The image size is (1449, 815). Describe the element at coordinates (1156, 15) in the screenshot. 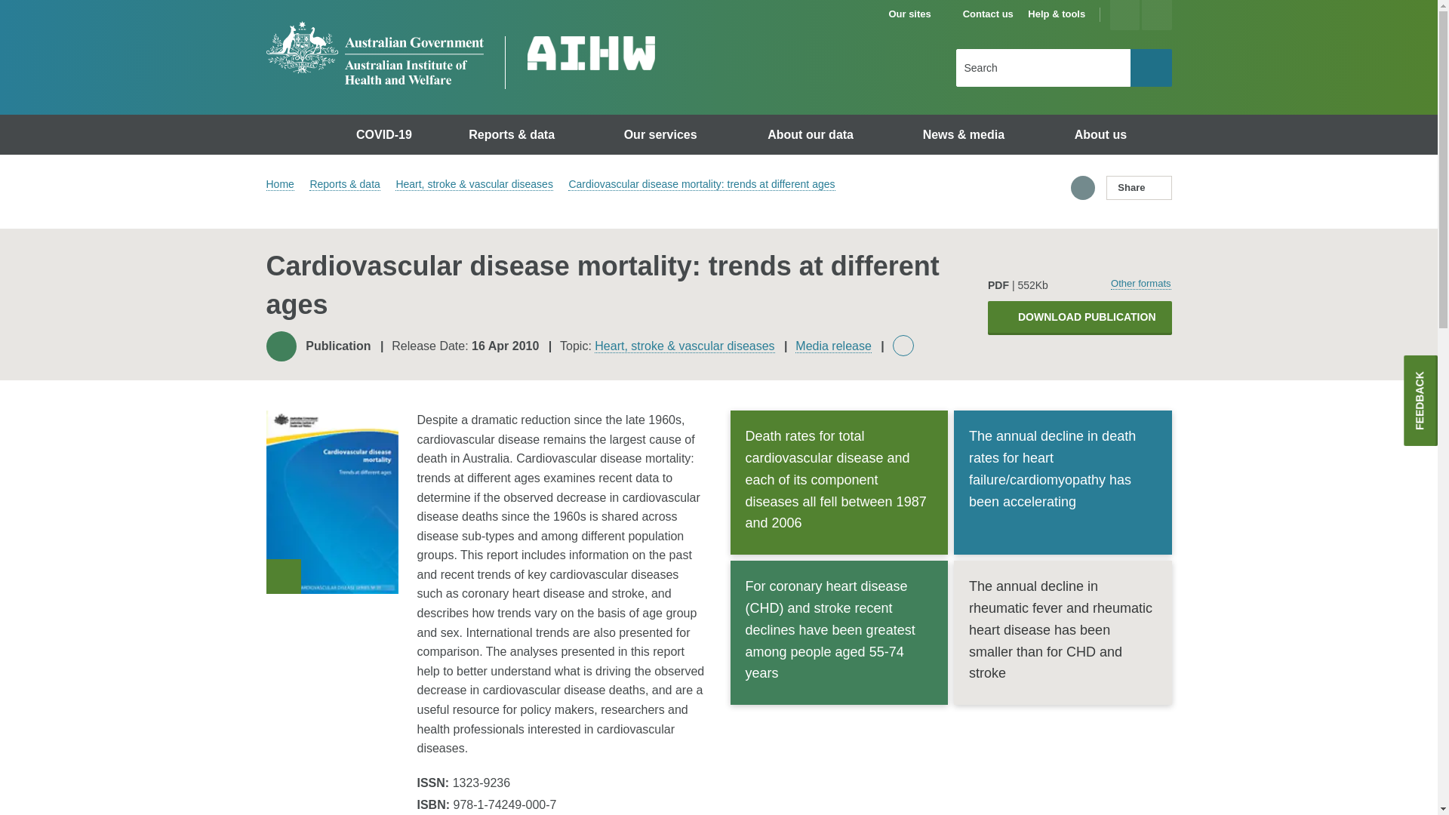

I see `Decrease text size` at that location.